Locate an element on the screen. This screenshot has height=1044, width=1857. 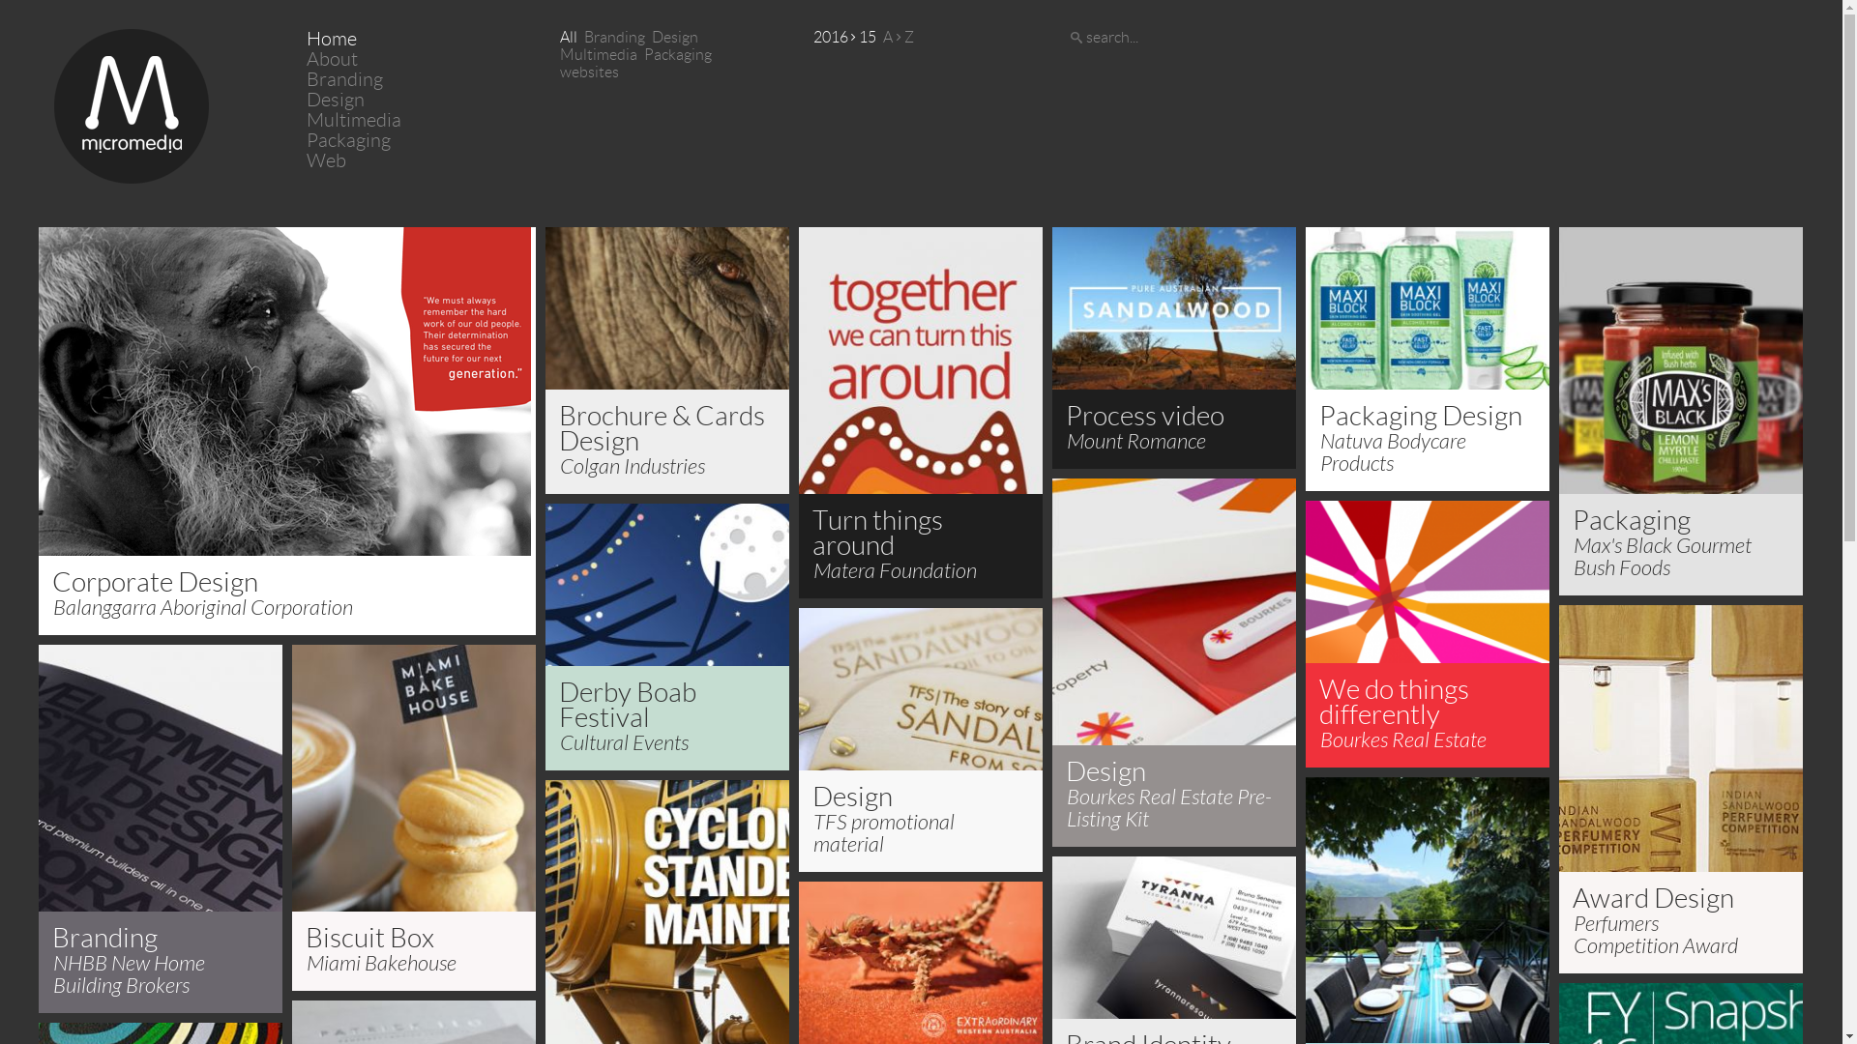
Brochure & Cards Design
Colgan Industries is located at coordinates (667, 361).